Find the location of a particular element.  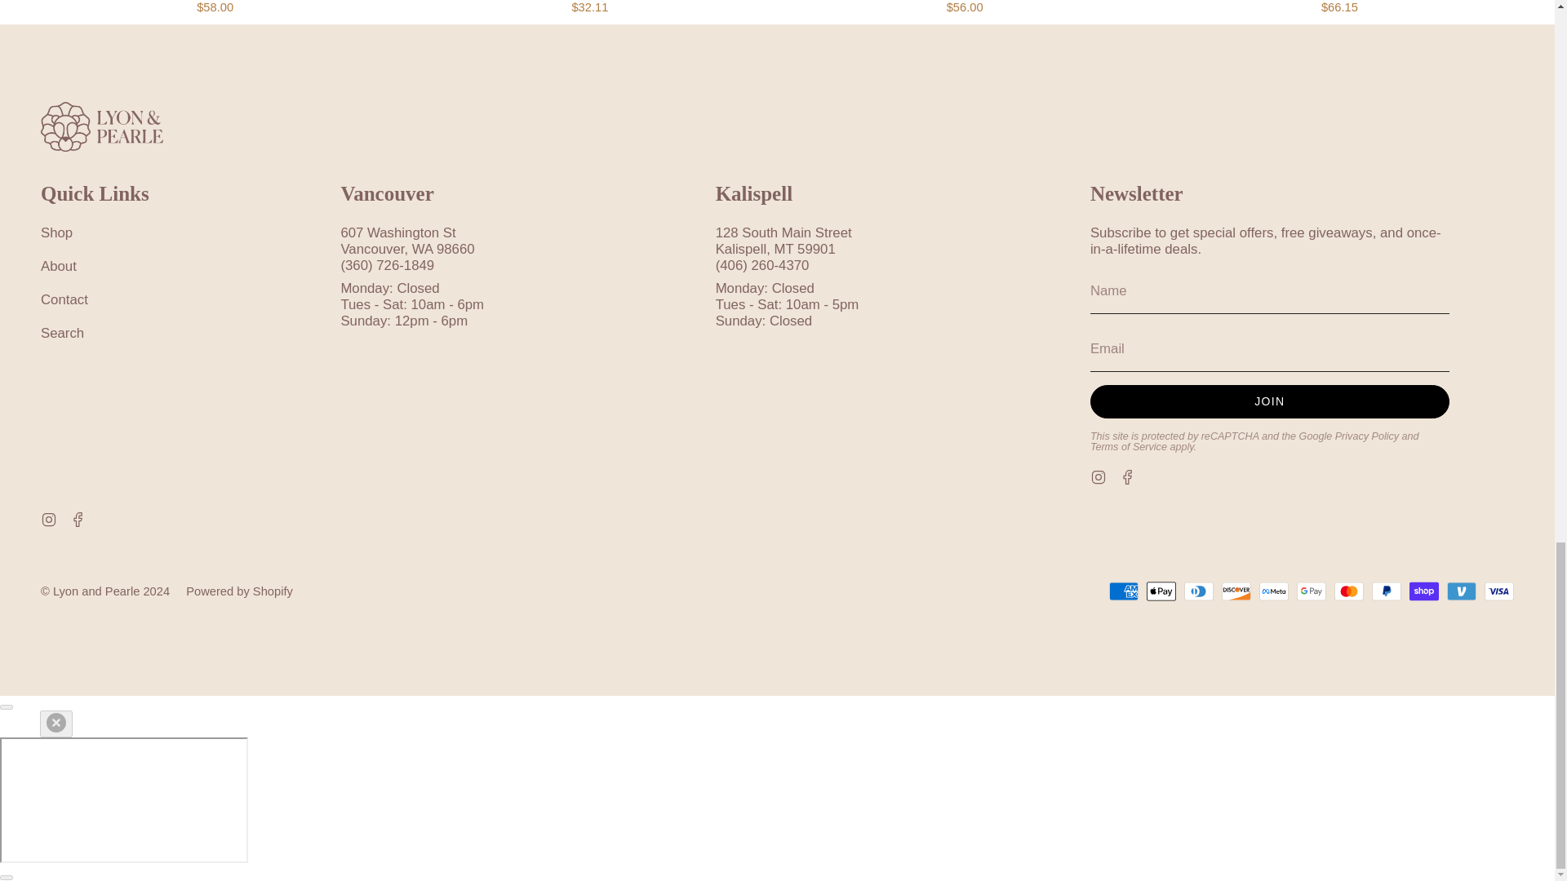

Lyon and Pearle on Facebook is located at coordinates (78, 519).